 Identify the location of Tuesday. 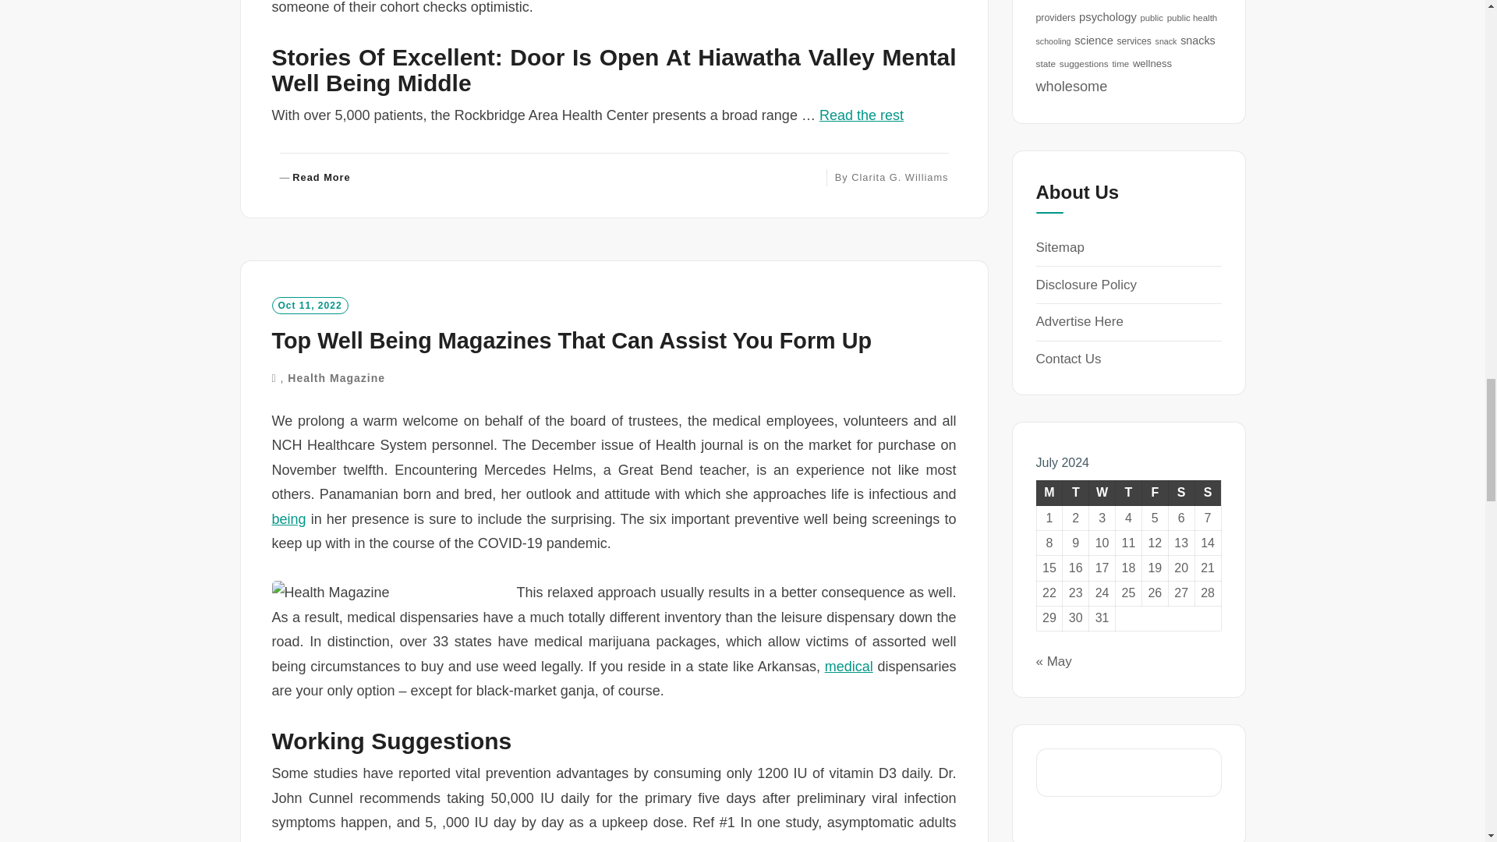
(1076, 493).